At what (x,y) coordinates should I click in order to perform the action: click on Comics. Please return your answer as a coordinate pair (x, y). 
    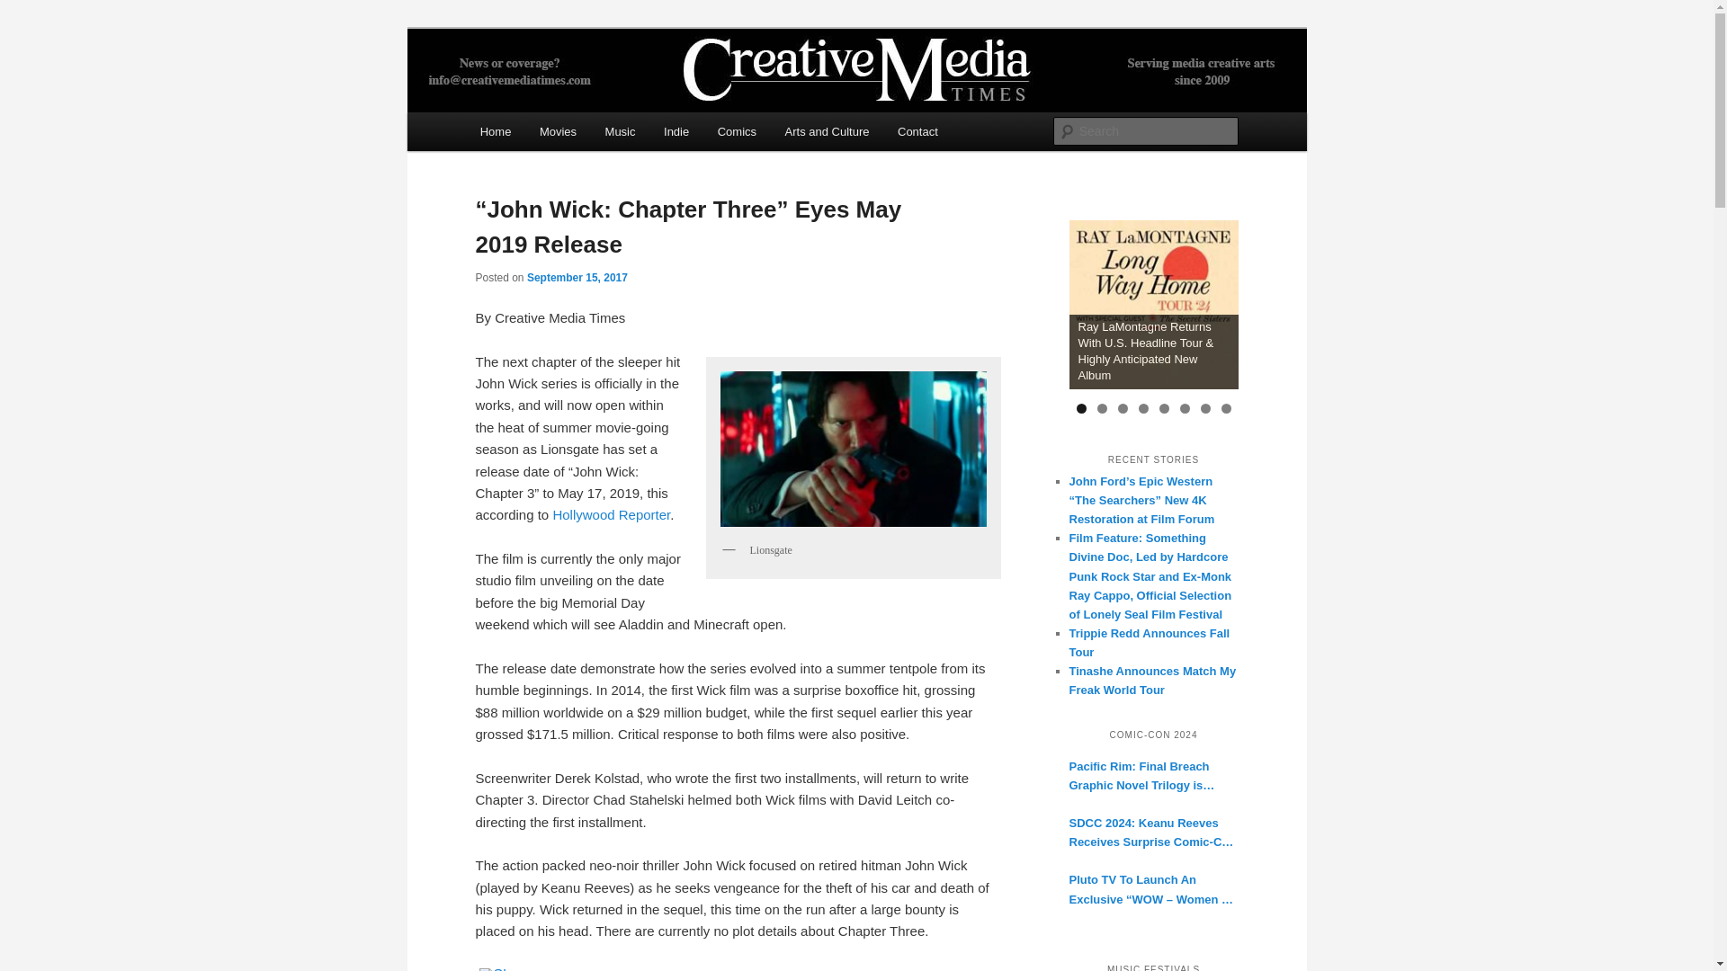
    Looking at the image, I should click on (736, 131).